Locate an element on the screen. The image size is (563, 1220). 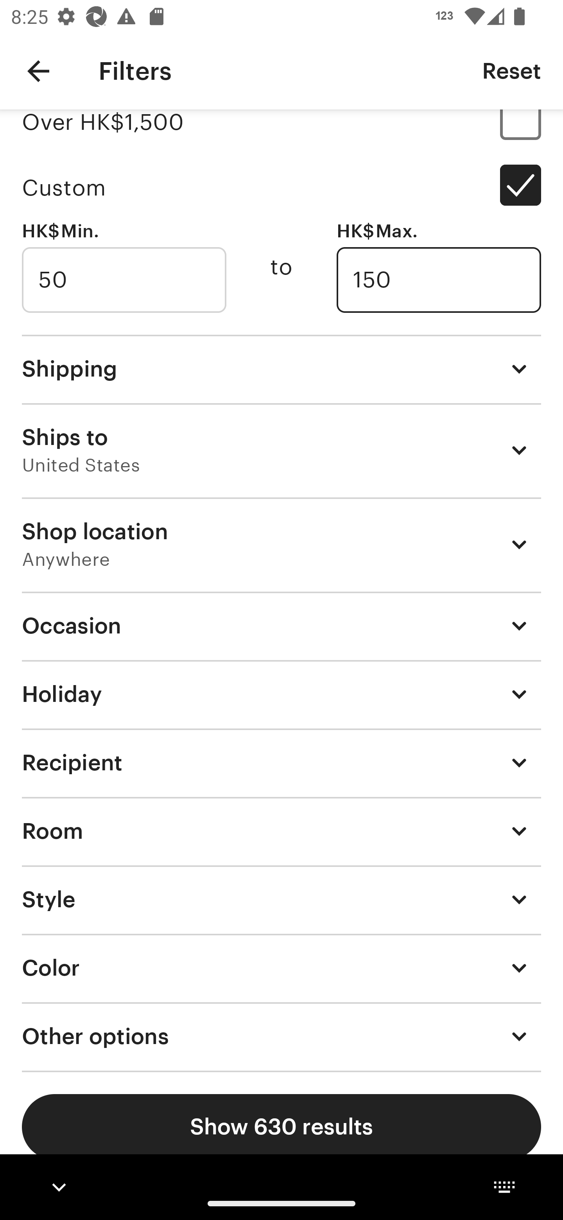
Room is located at coordinates (281, 831).